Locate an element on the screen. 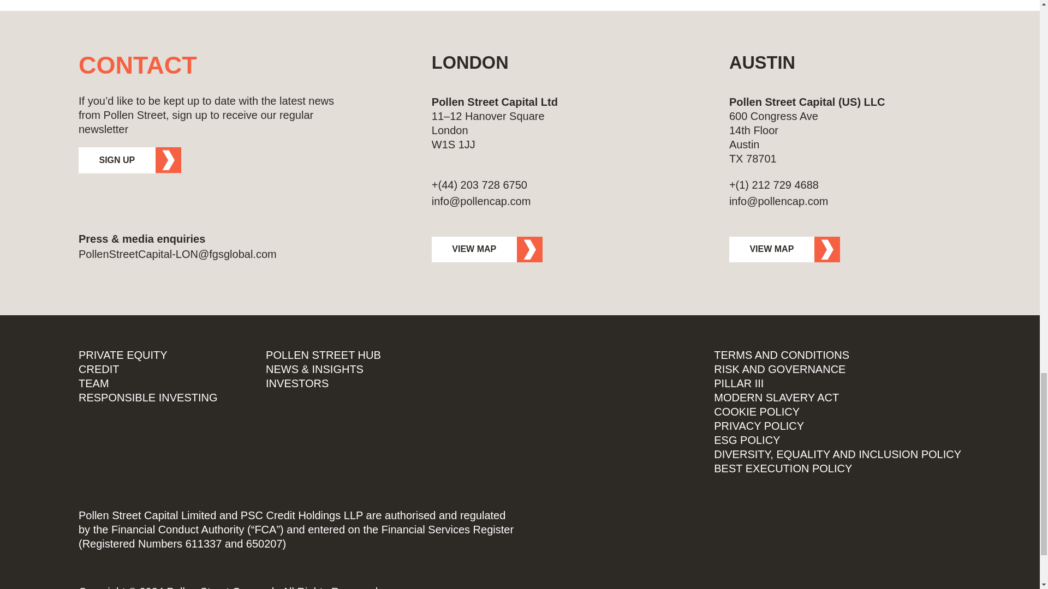 Image resolution: width=1048 pixels, height=589 pixels. VIEW MAP is located at coordinates (785, 250).